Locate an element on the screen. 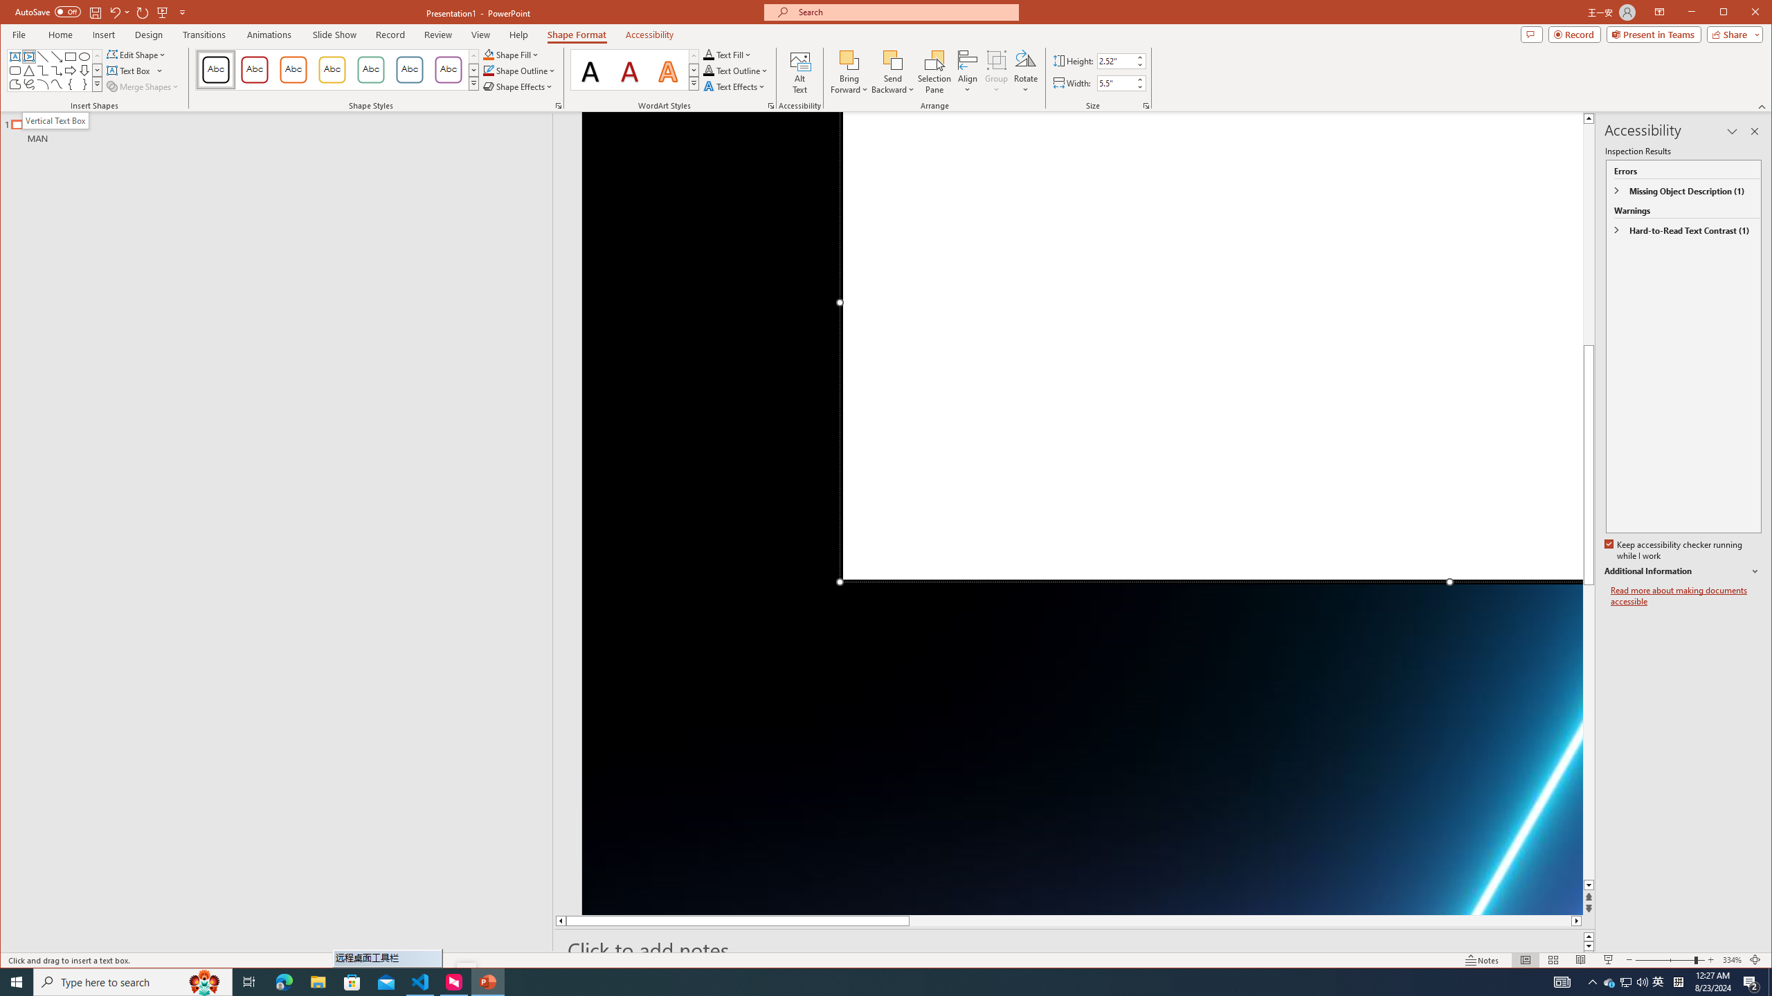  Bring Forward is located at coordinates (849, 59).